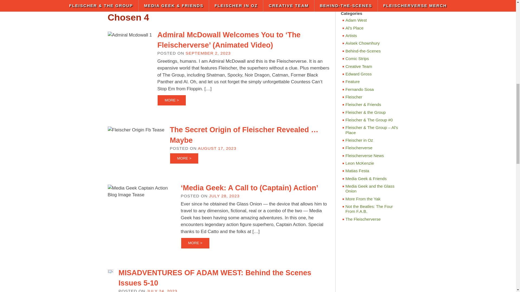 The width and height of the screenshot is (520, 292). Describe the element at coordinates (224, 196) in the screenshot. I see `JULY 28, 2023` at that location.